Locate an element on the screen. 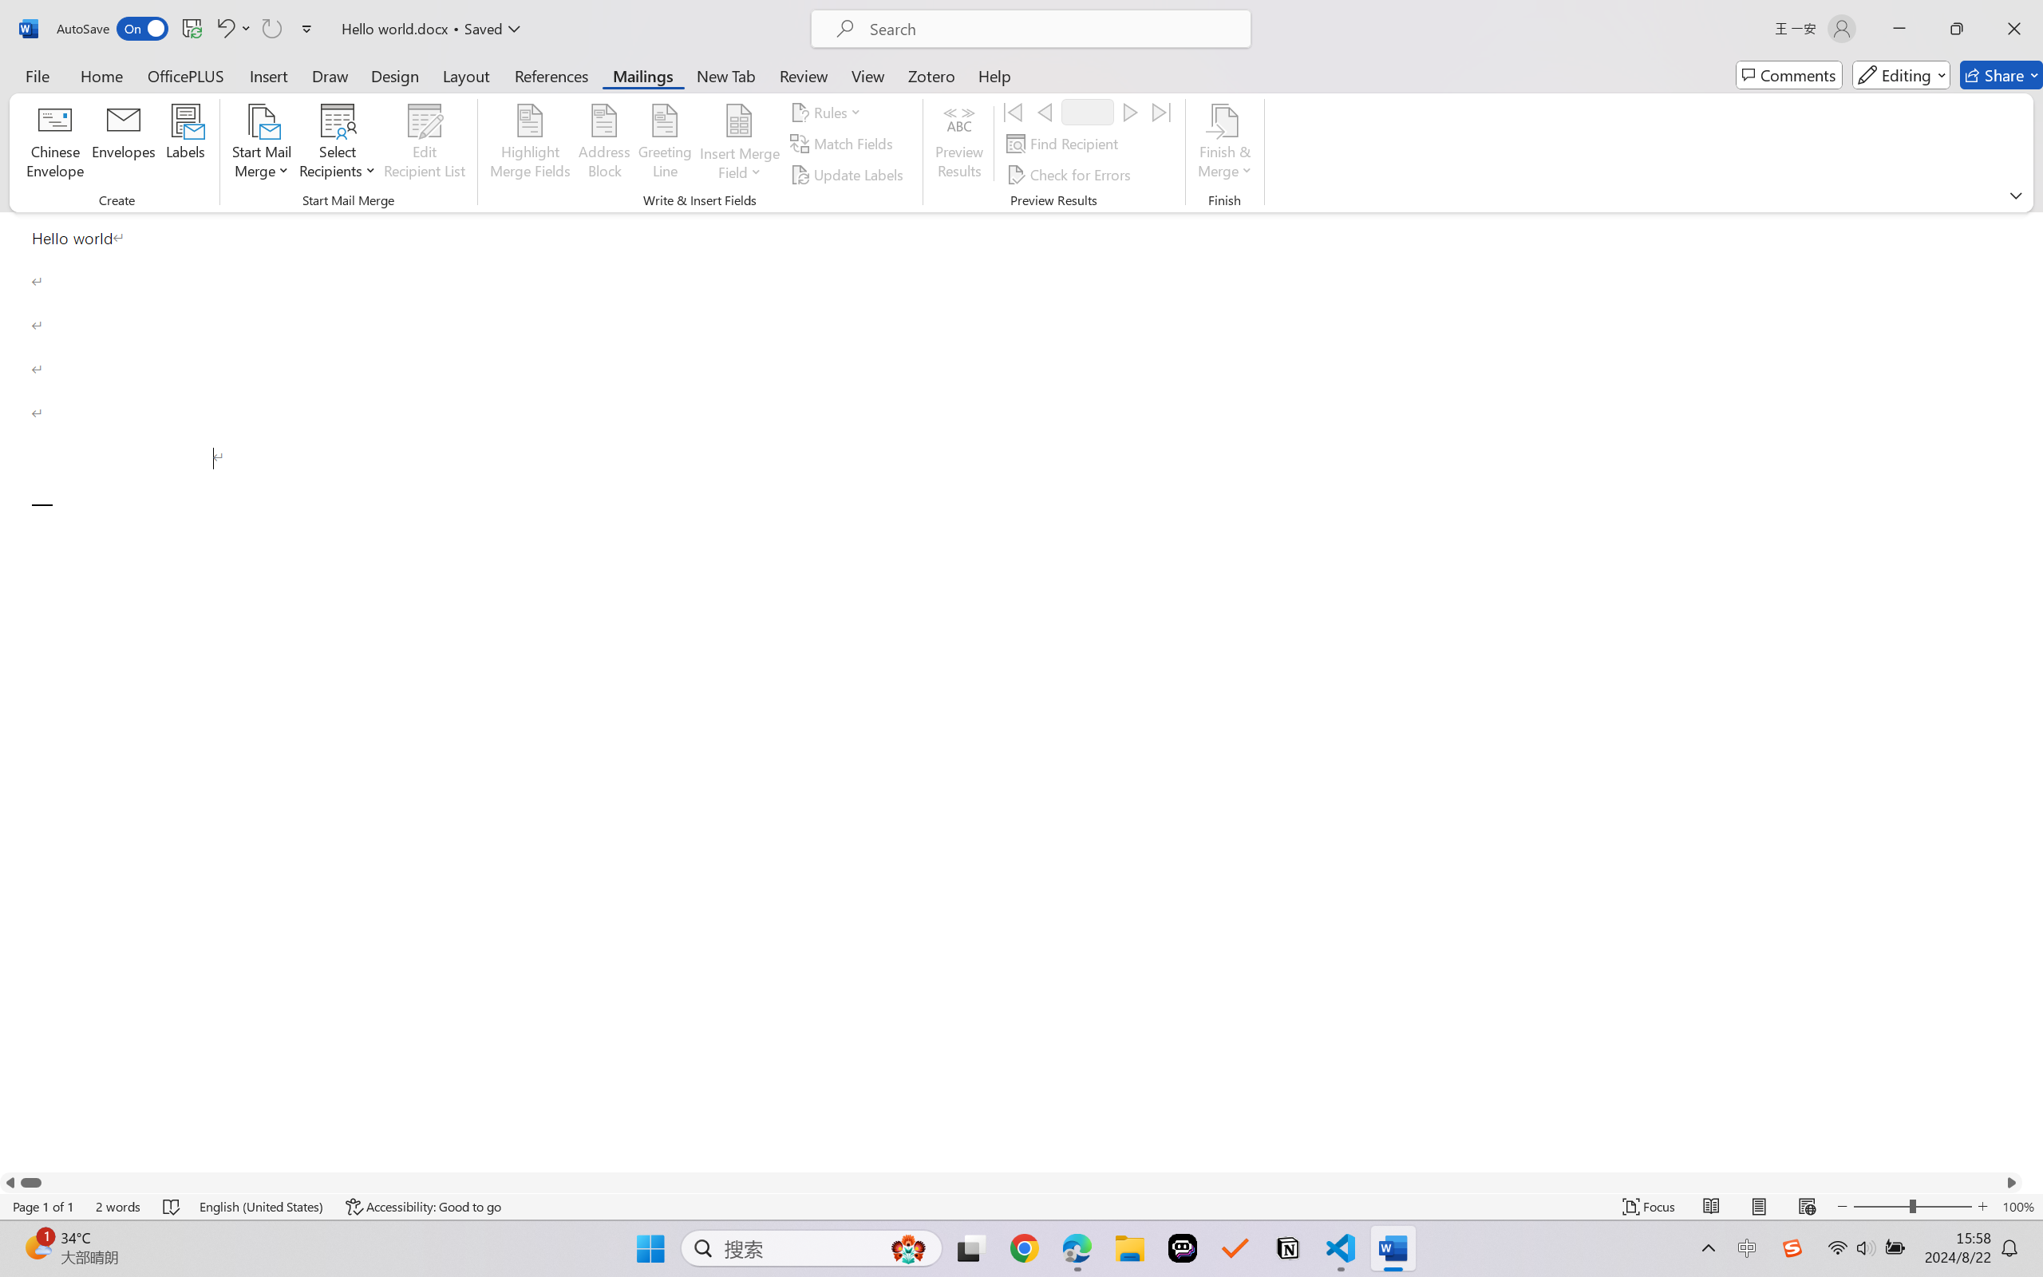 Image resolution: width=2043 pixels, height=1277 pixels. Previous is located at coordinates (1044, 112).